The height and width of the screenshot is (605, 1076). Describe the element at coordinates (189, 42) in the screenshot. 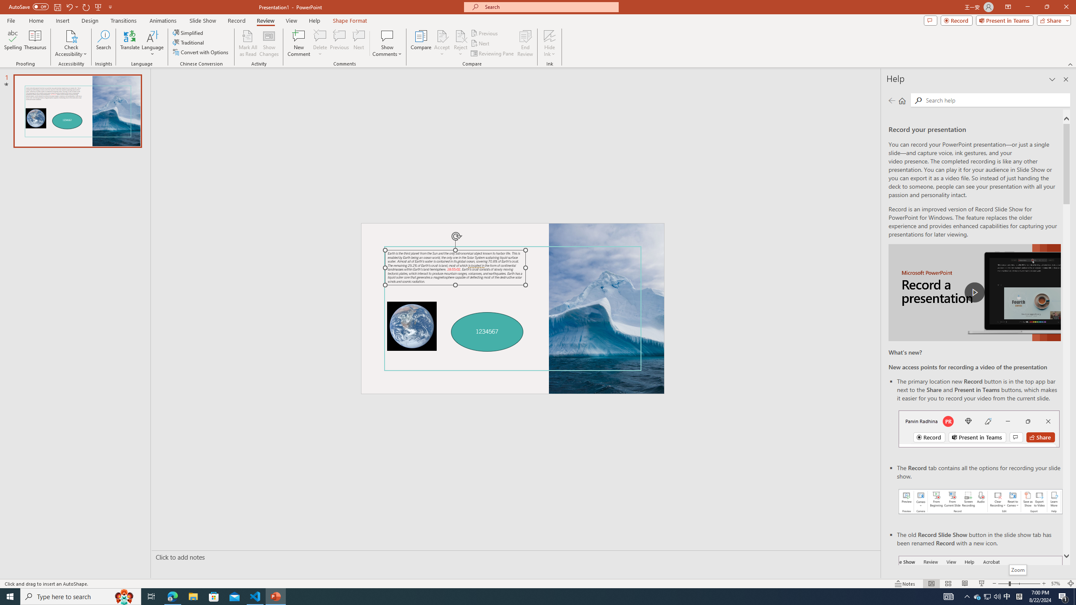

I see `Traditional` at that location.